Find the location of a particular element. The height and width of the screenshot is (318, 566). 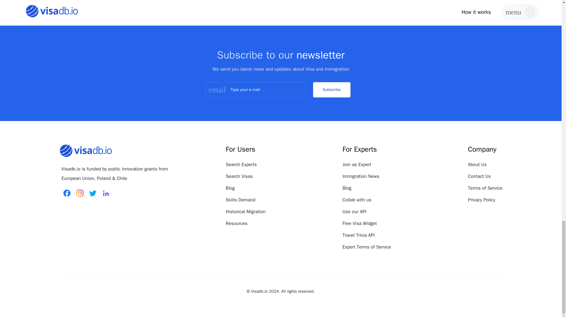

Terms of Service is located at coordinates (485, 188).